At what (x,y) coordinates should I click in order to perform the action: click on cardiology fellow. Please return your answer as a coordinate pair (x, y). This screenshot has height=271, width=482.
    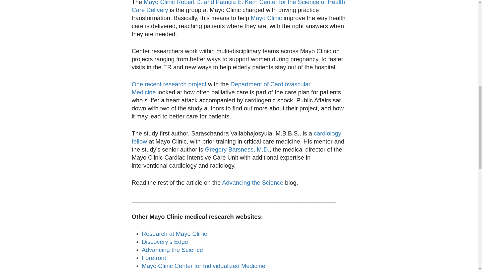
    Looking at the image, I should click on (236, 137).